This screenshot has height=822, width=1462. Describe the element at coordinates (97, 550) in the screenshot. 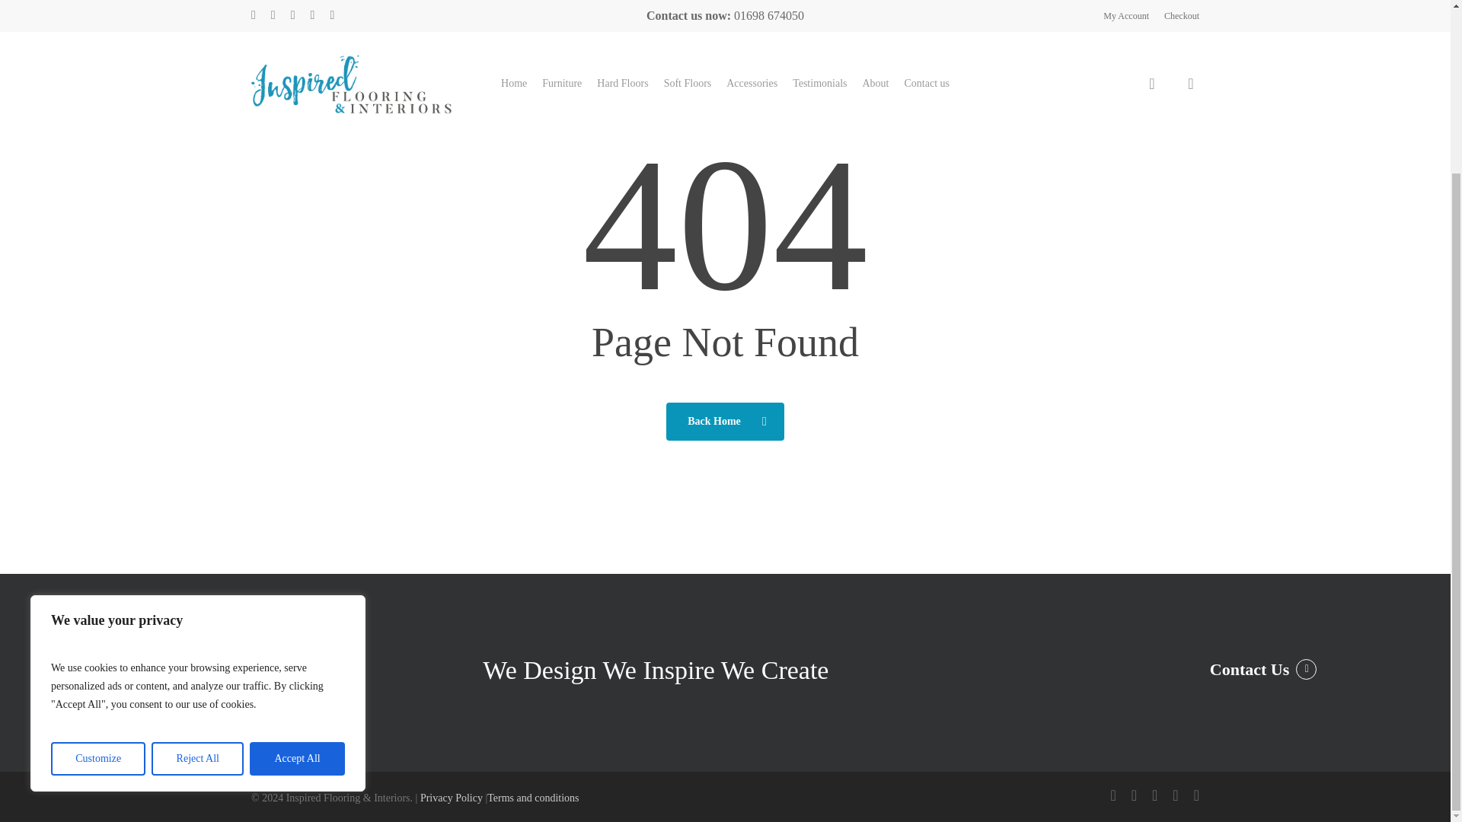

I see `Customize` at that location.